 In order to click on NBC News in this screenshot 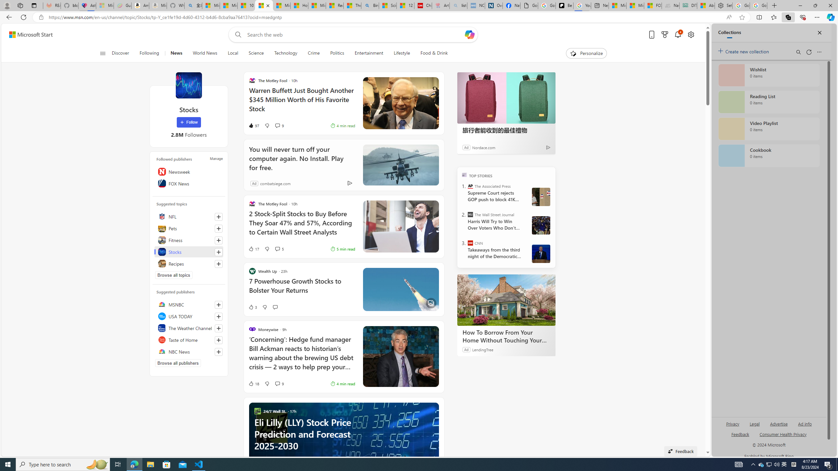, I will do `click(189, 351)`.